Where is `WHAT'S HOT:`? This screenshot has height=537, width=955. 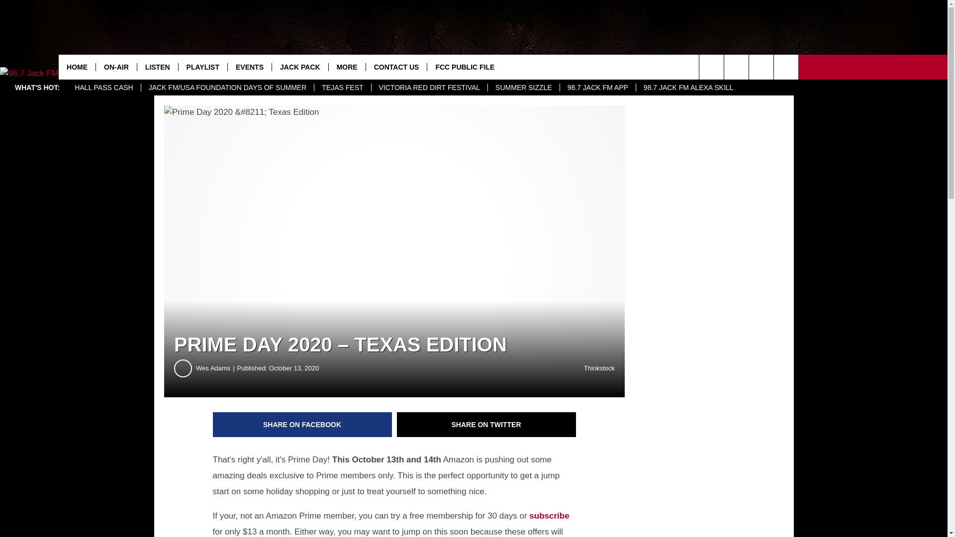
WHAT'S HOT: is located at coordinates (37, 88).